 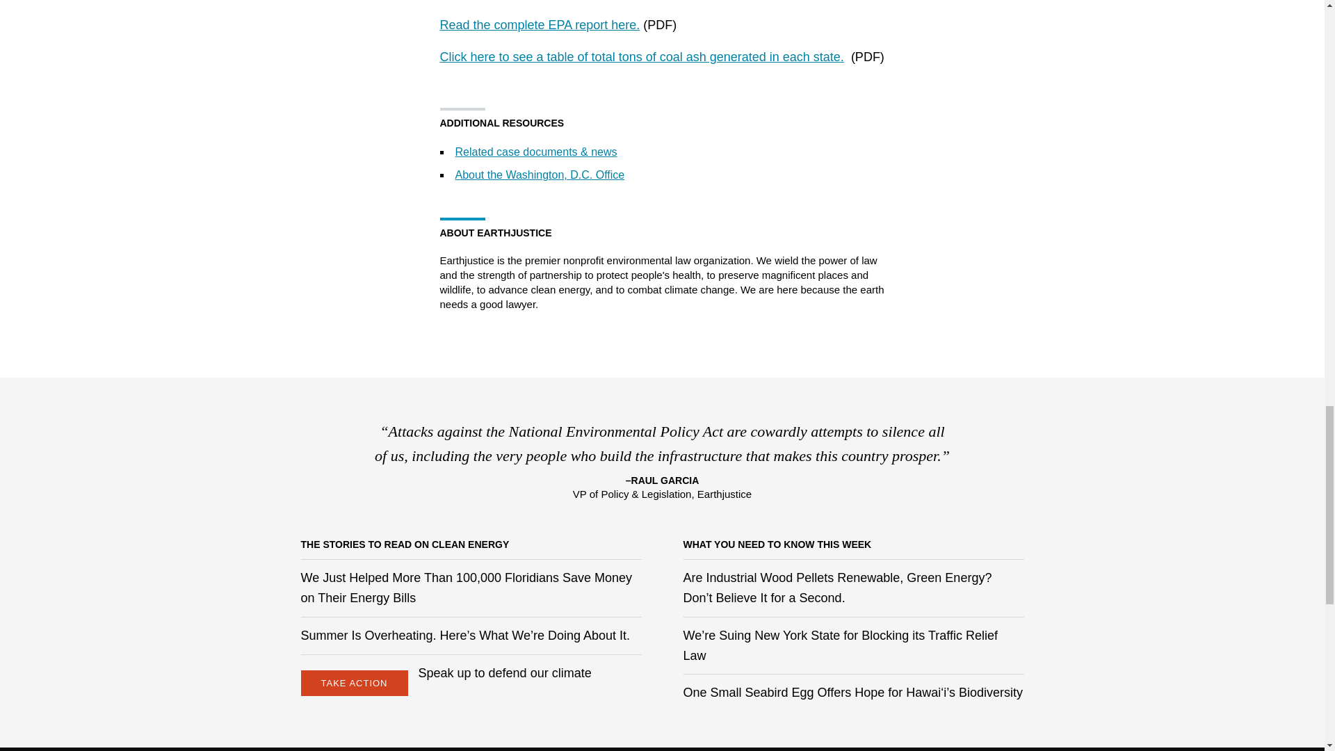 What do you see at coordinates (505, 673) in the screenshot?
I see `Speak up to defend our climate` at bounding box center [505, 673].